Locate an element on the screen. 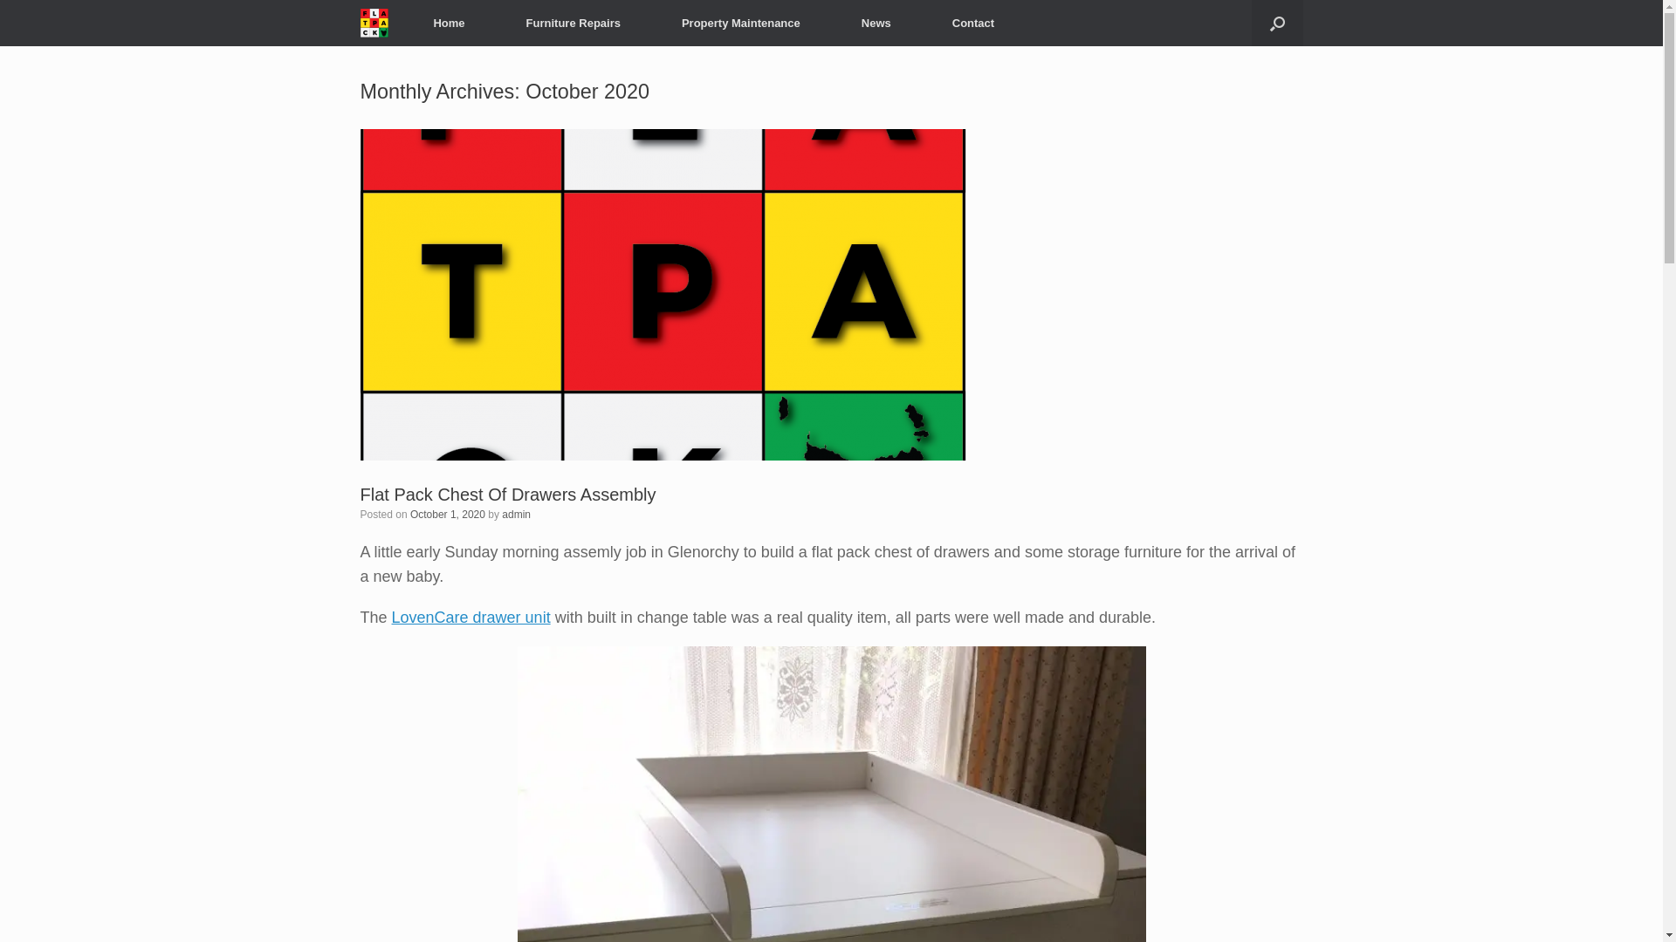 The height and width of the screenshot is (942, 1676). Contact is located at coordinates (973, 23).